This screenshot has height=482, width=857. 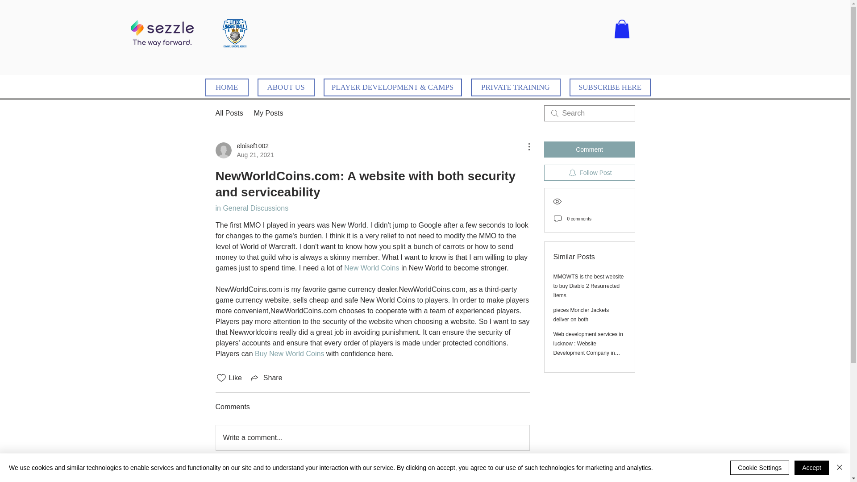 What do you see at coordinates (289, 353) in the screenshot?
I see `Buy New World Coins` at bounding box center [289, 353].